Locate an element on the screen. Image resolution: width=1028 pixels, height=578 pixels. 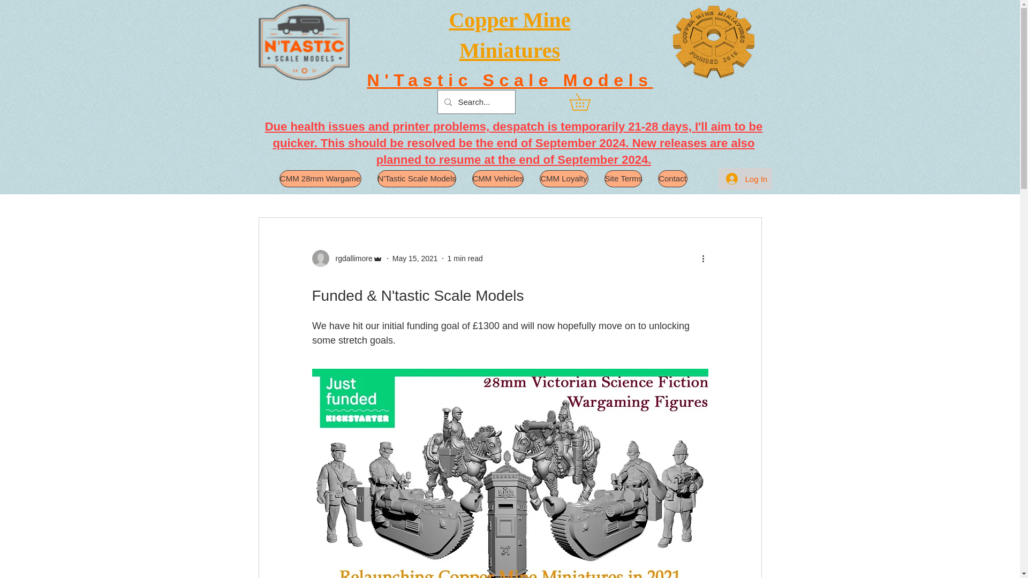
CMM Logo E1.jpg is located at coordinates (713, 42).